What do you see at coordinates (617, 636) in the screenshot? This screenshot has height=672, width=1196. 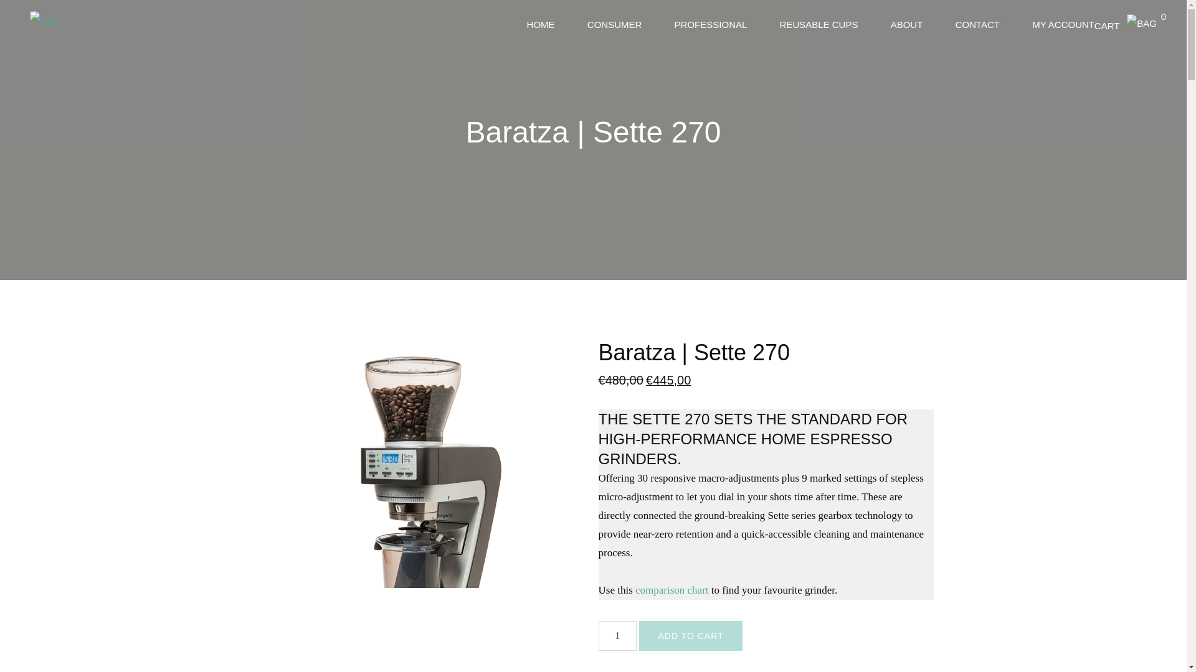 I see `CONTACT` at bounding box center [617, 636].